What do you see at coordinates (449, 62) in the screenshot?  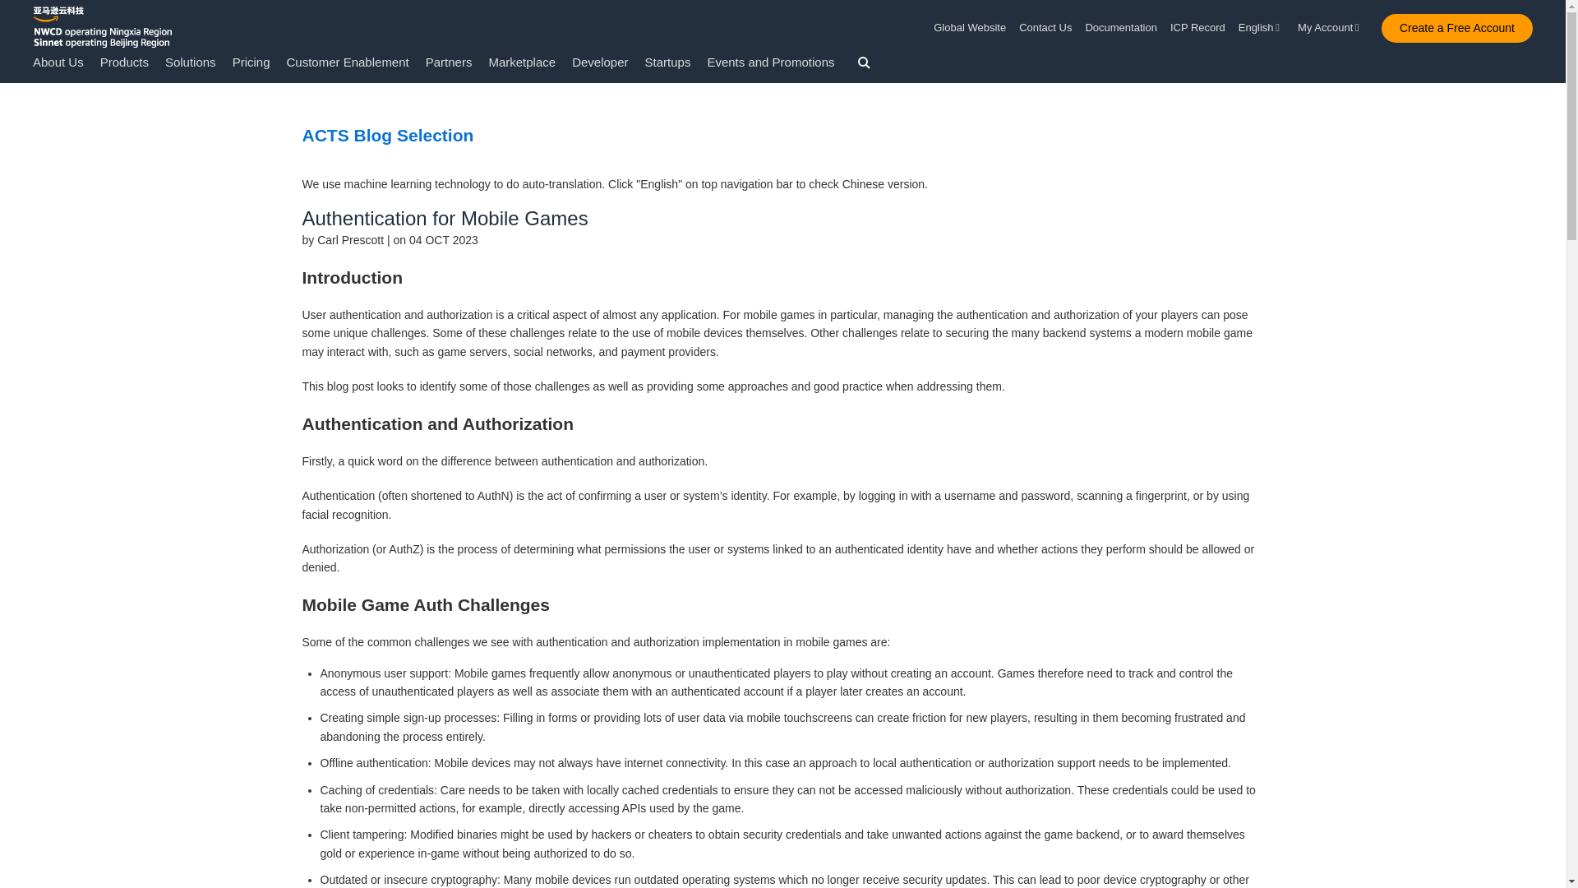 I see `Partners` at bounding box center [449, 62].